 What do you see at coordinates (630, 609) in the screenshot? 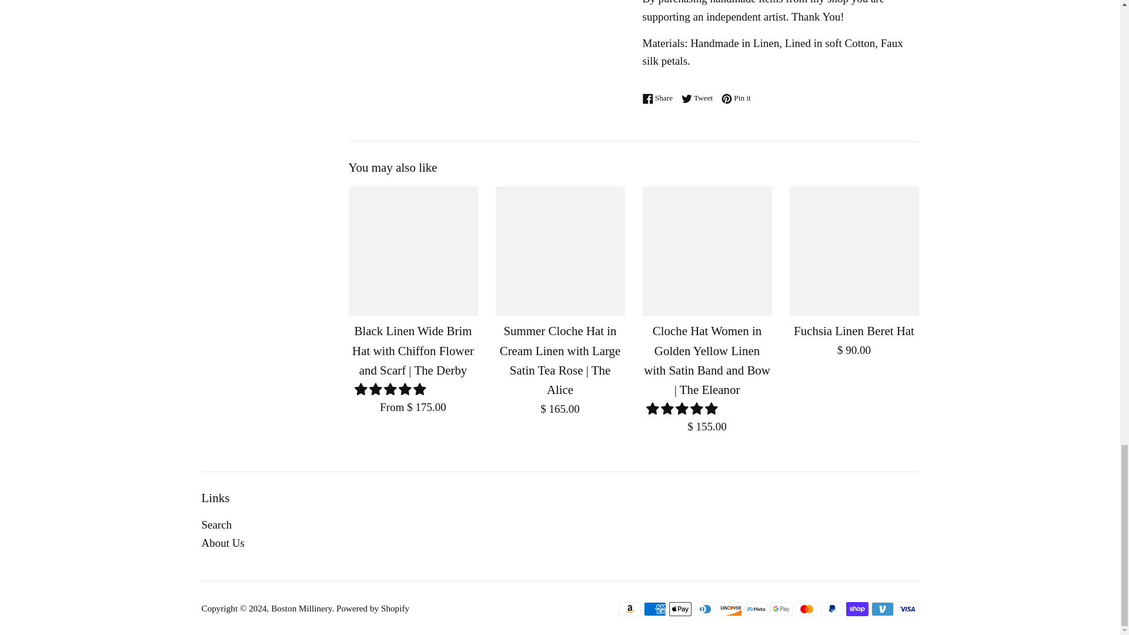
I see `Amazon` at bounding box center [630, 609].